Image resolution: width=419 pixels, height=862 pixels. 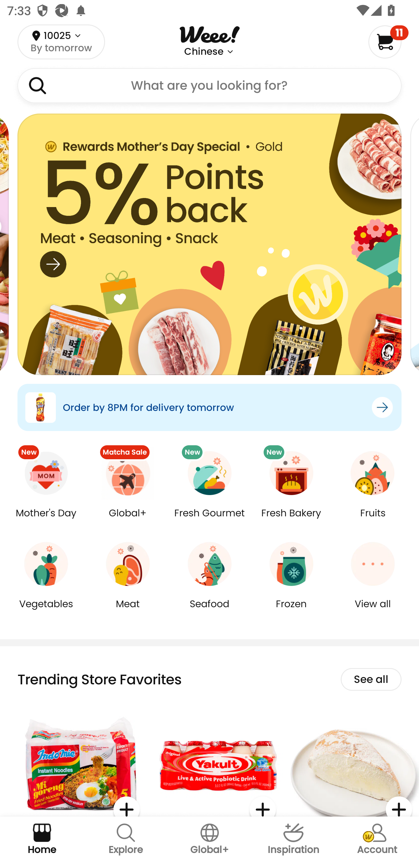 What do you see at coordinates (388, 42) in the screenshot?
I see `11` at bounding box center [388, 42].